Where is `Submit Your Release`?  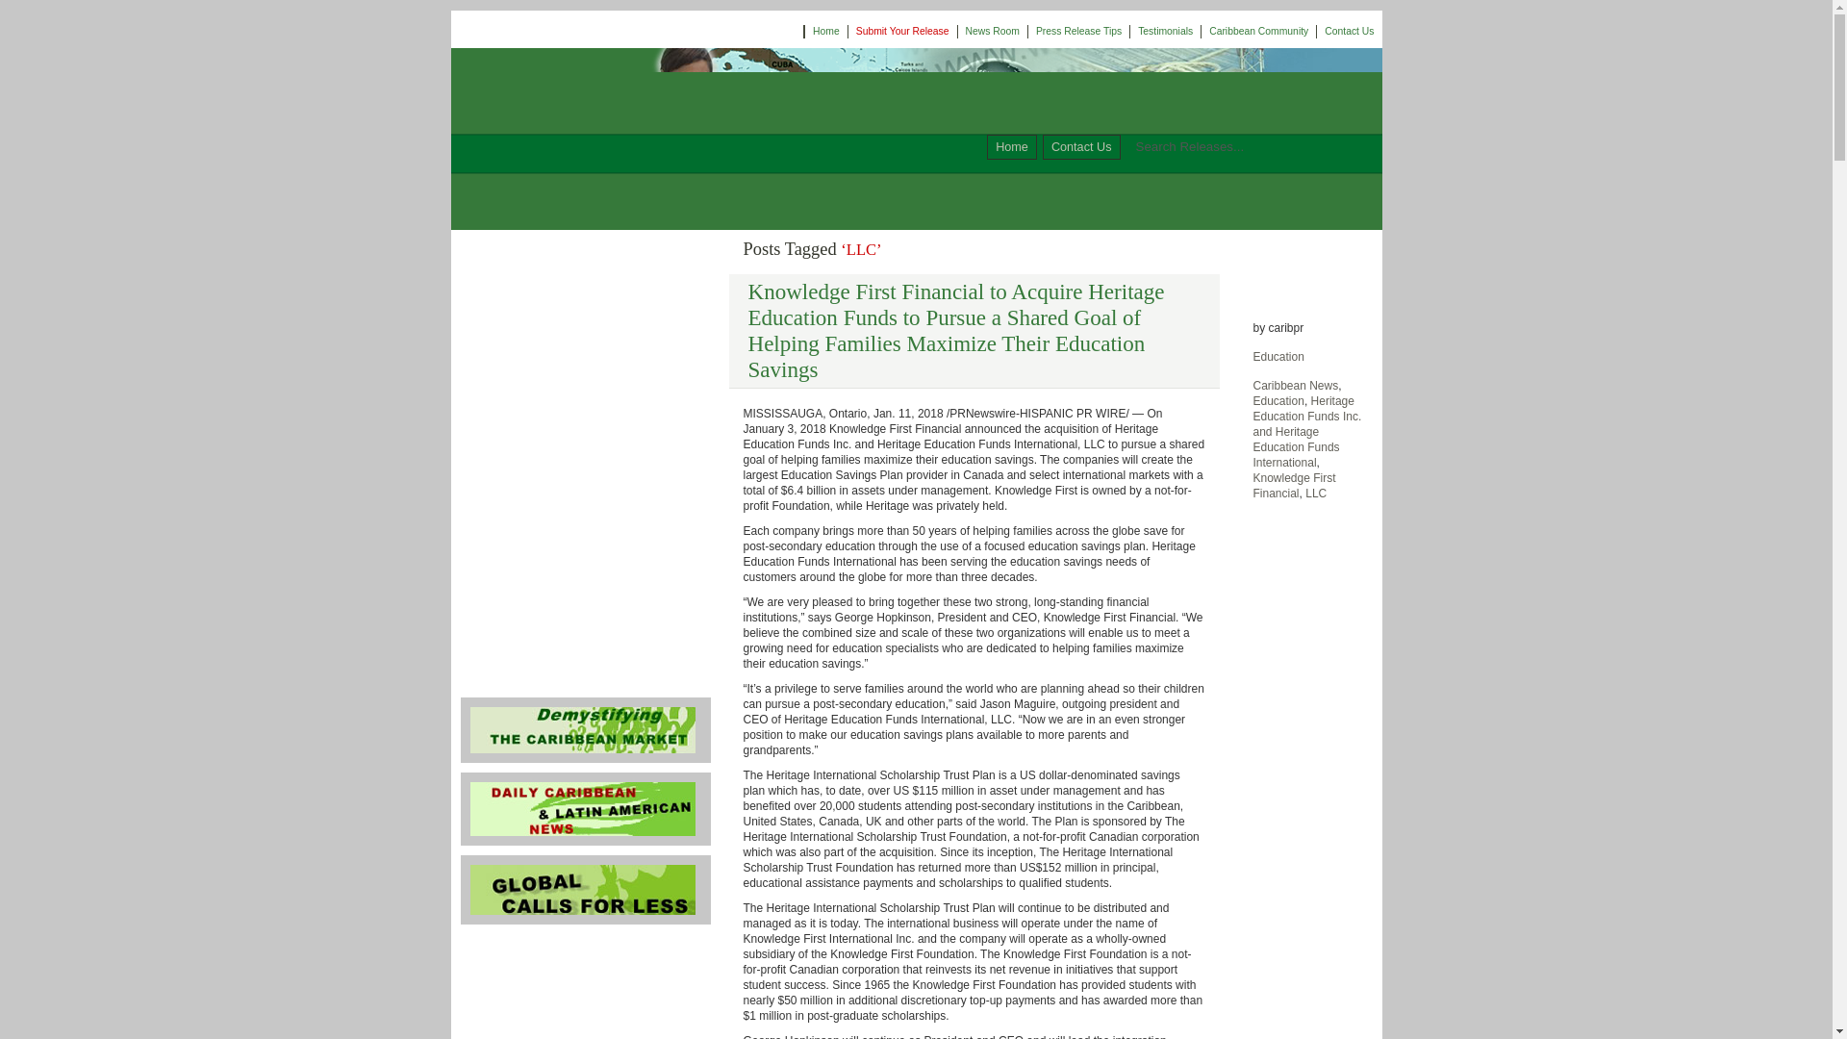 Submit Your Release is located at coordinates (586, 295).